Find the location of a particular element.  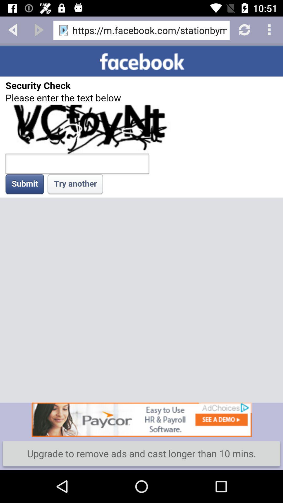

input captcha is located at coordinates (141, 224).